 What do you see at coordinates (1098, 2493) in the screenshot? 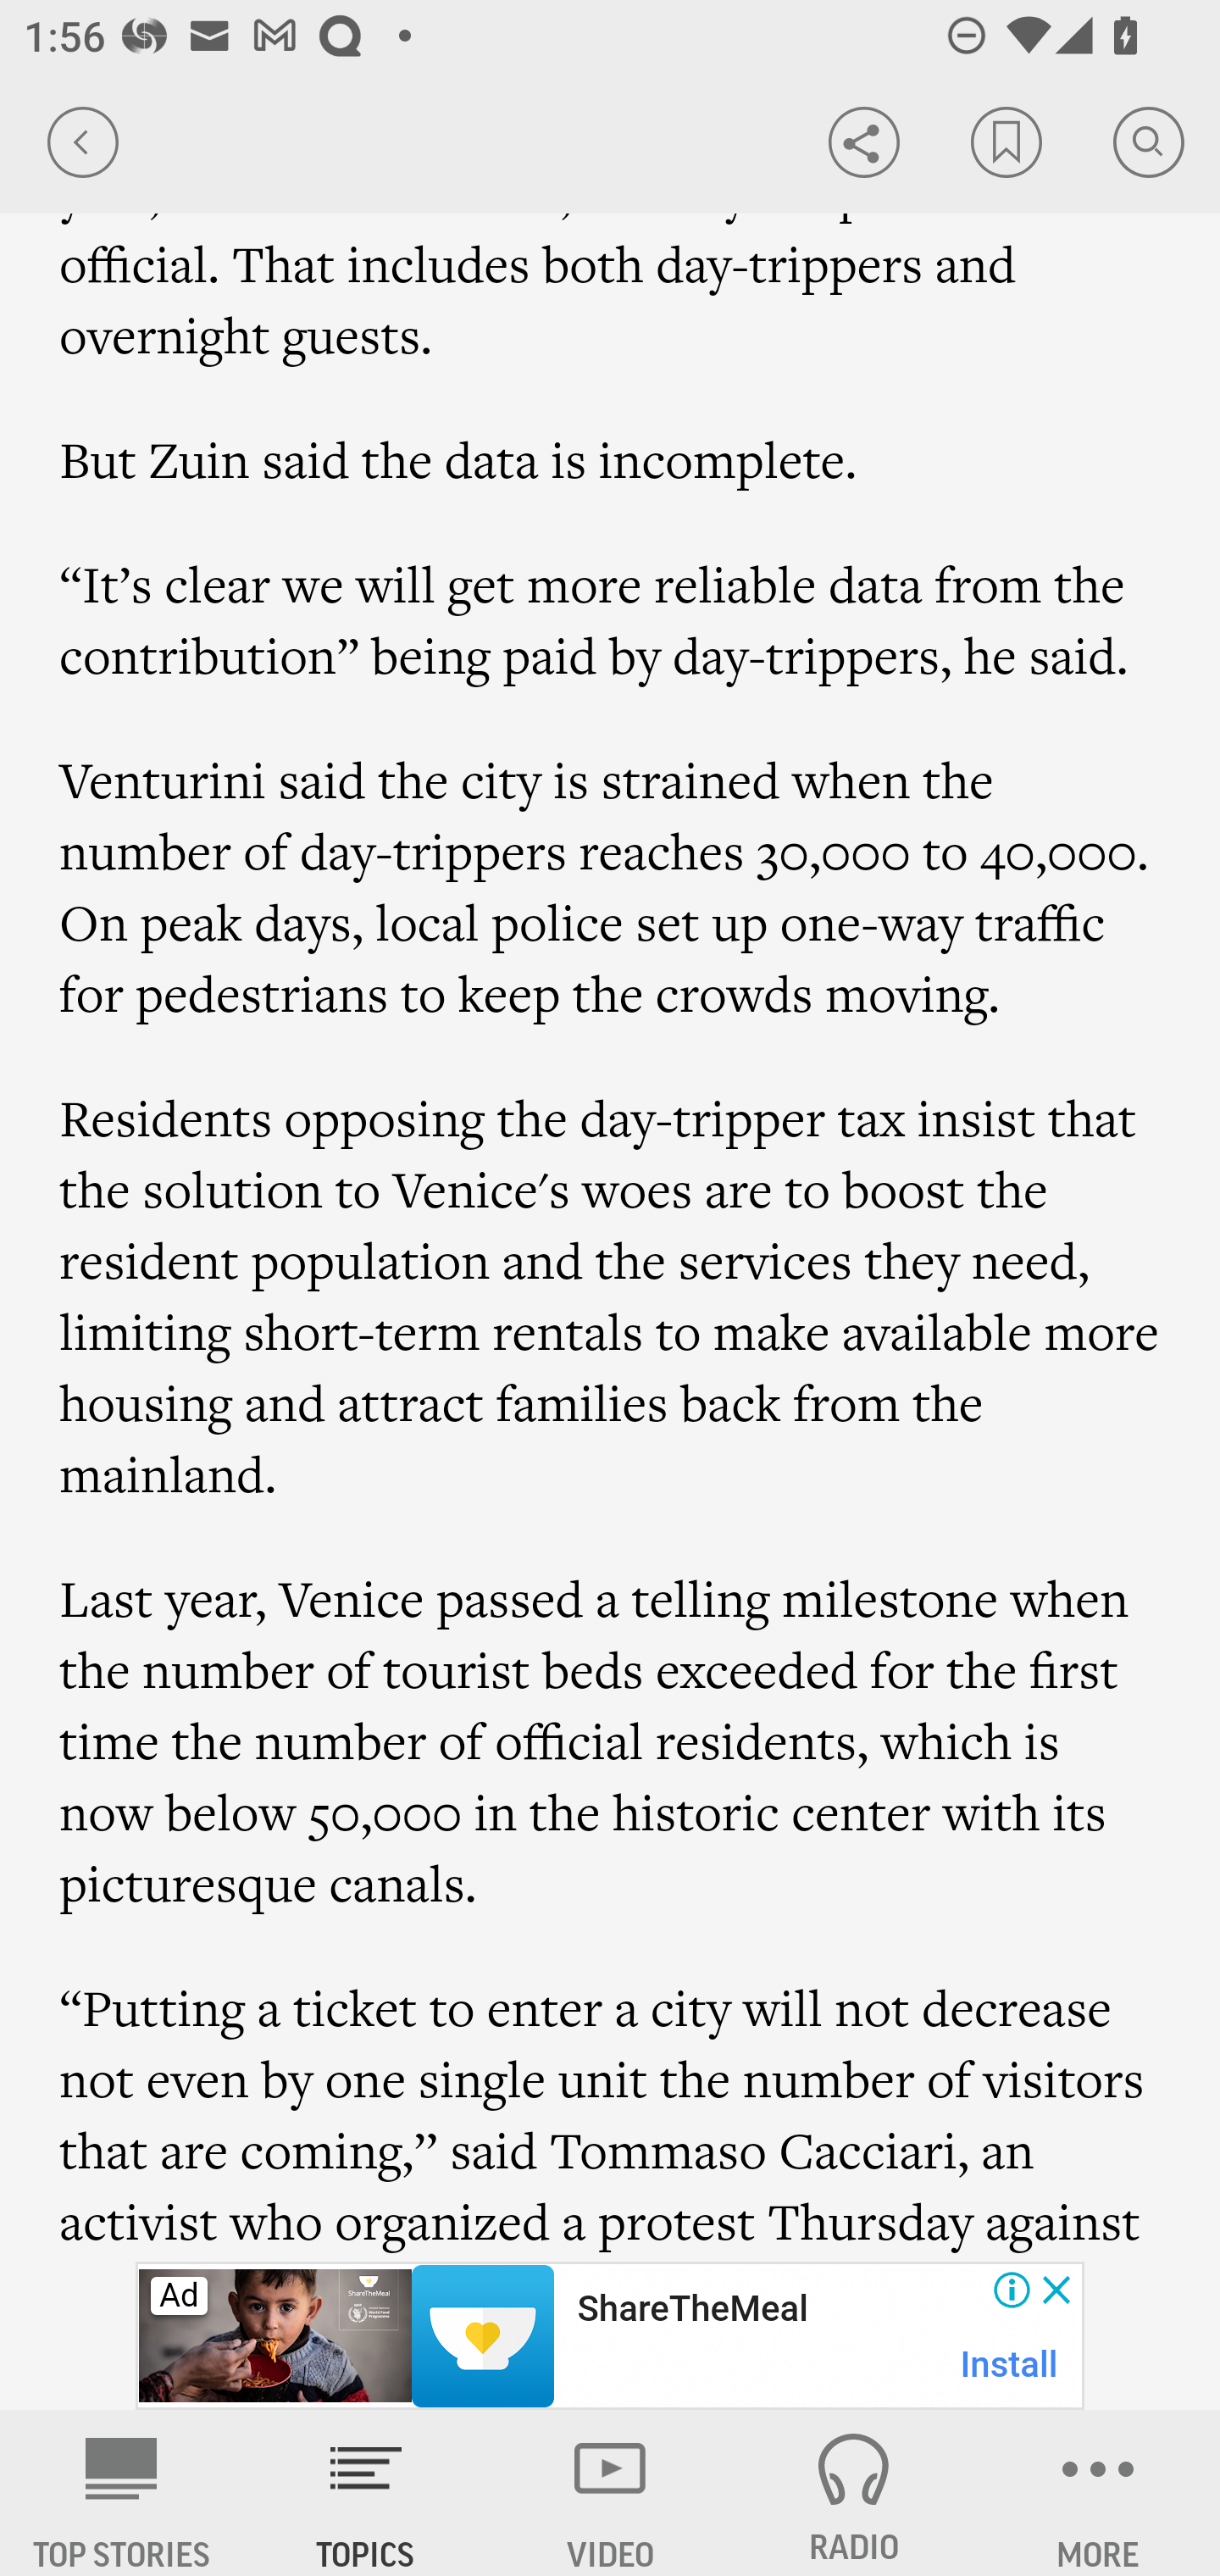
I see `MORE` at bounding box center [1098, 2493].